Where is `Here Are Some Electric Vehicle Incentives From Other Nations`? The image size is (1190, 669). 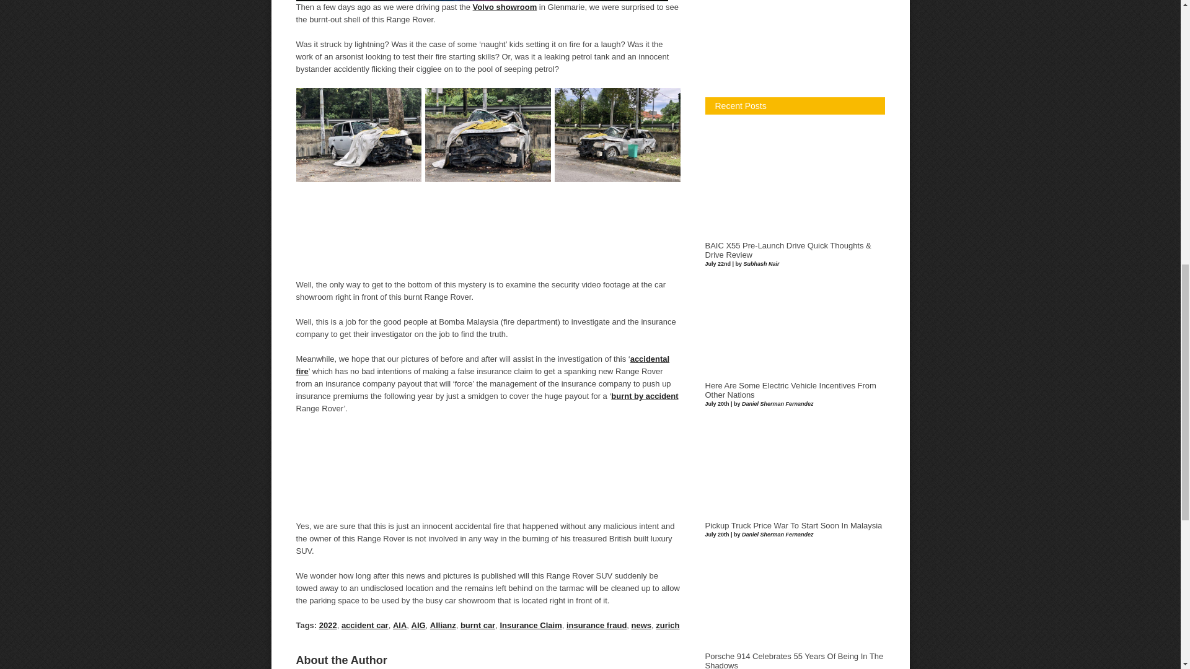 Here Are Some Electric Vehicle Incentives From Other Nations is located at coordinates (791, 390).